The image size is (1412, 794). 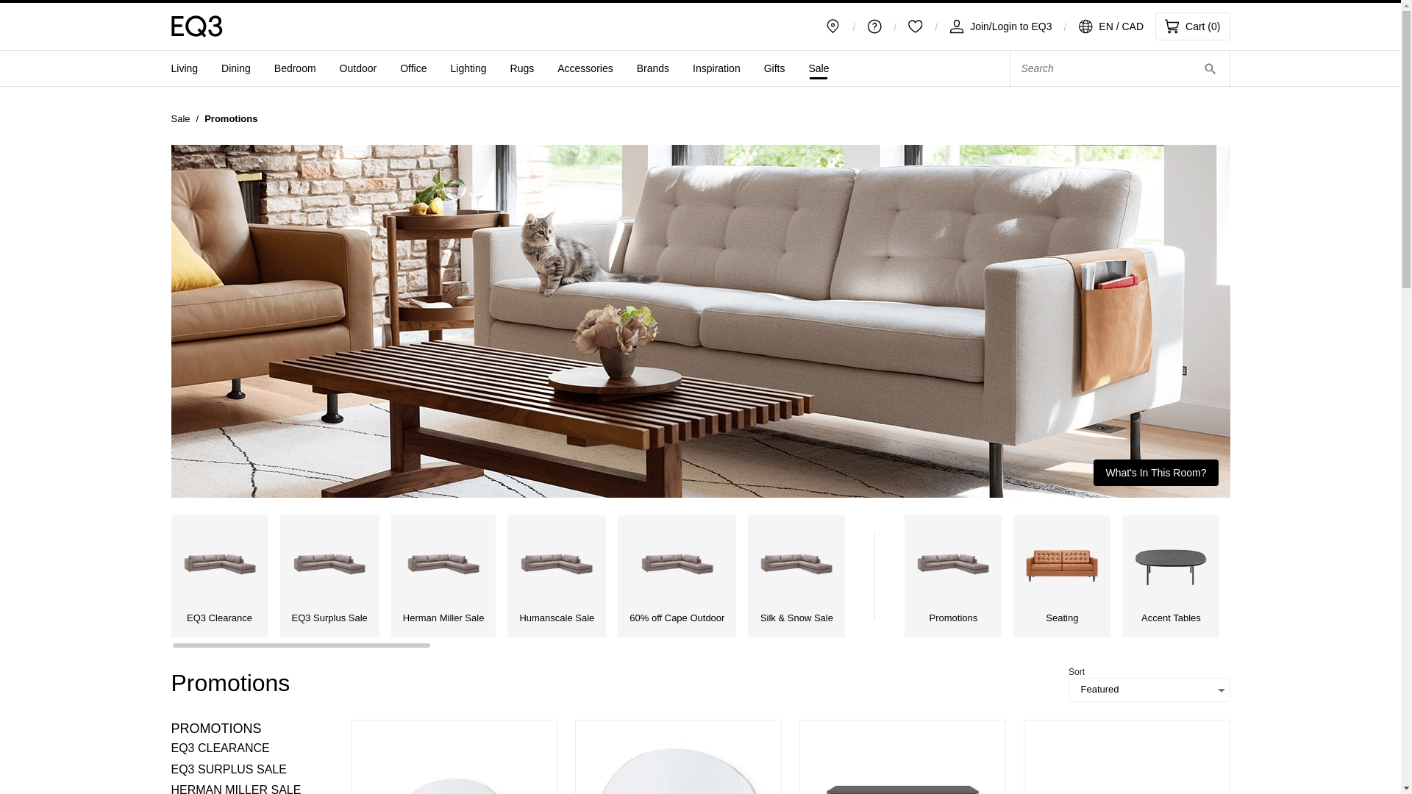 What do you see at coordinates (653, 69) in the screenshot?
I see `Brands` at bounding box center [653, 69].